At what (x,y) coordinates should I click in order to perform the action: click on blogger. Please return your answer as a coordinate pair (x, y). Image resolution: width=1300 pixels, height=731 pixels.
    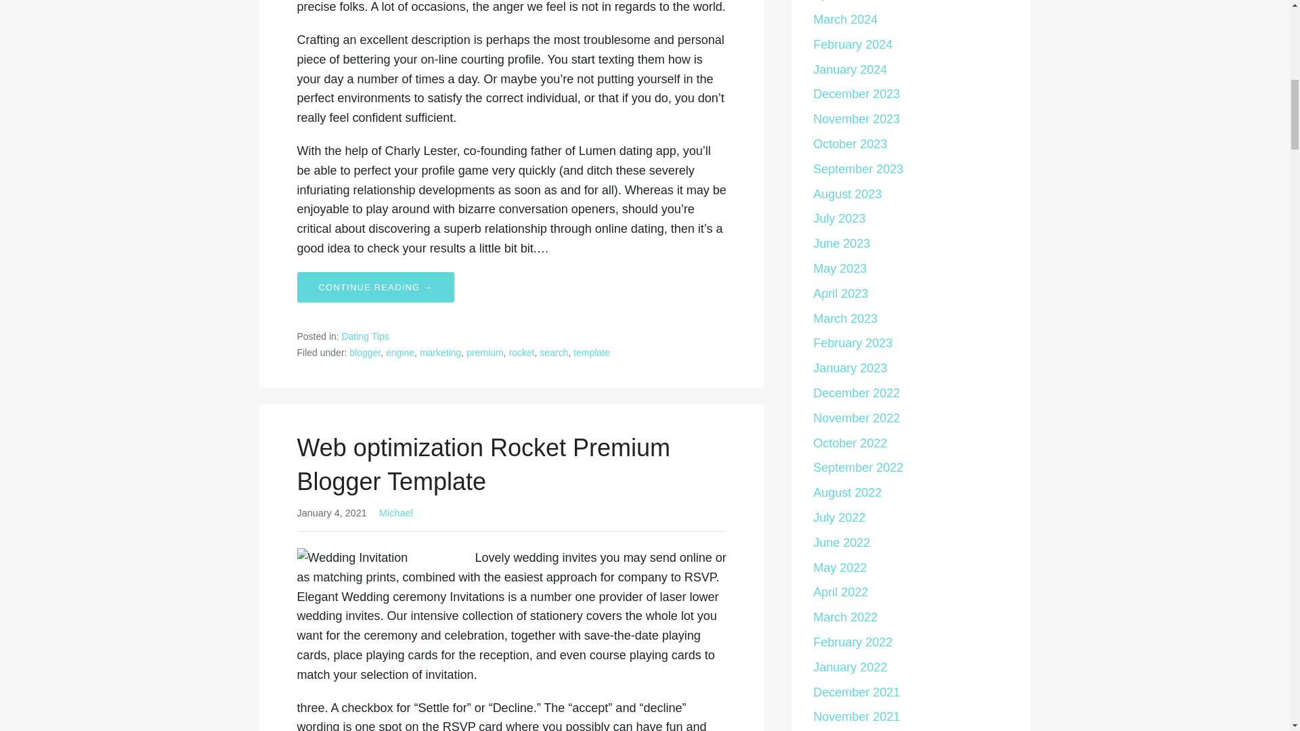
    Looking at the image, I should click on (365, 353).